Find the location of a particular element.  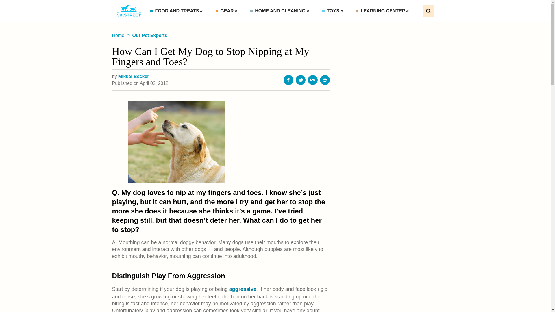

Share on Facebook is located at coordinates (288, 80).